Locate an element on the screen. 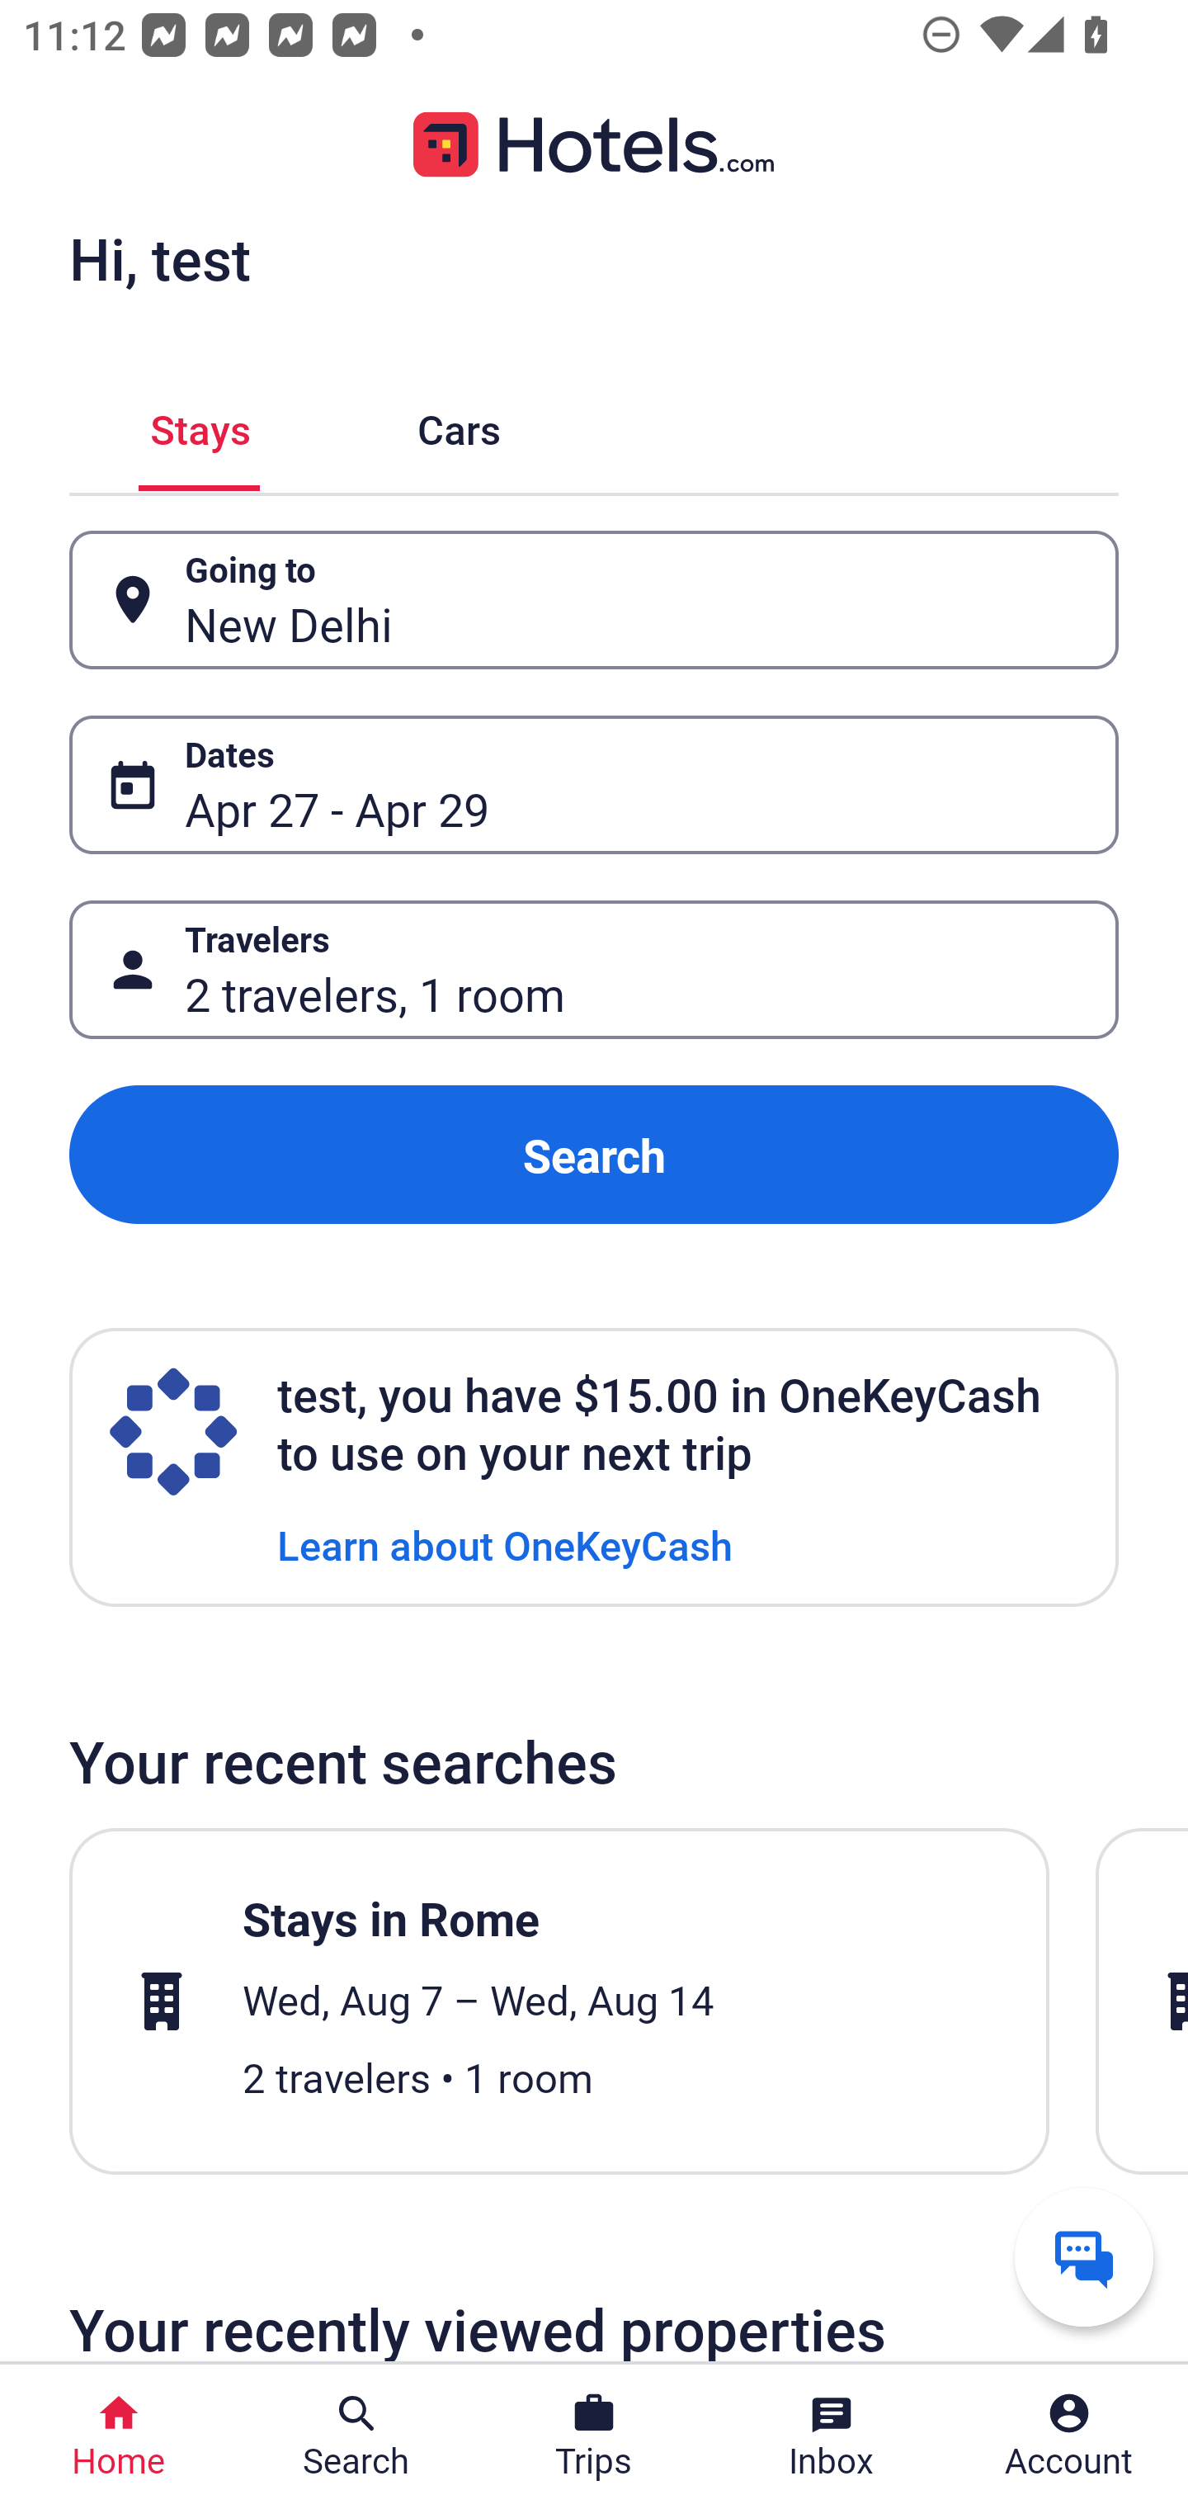 The height and width of the screenshot is (2509, 1188). Learn about OneKeyCash Learn about OneKeyCash Link is located at coordinates (505, 1543).